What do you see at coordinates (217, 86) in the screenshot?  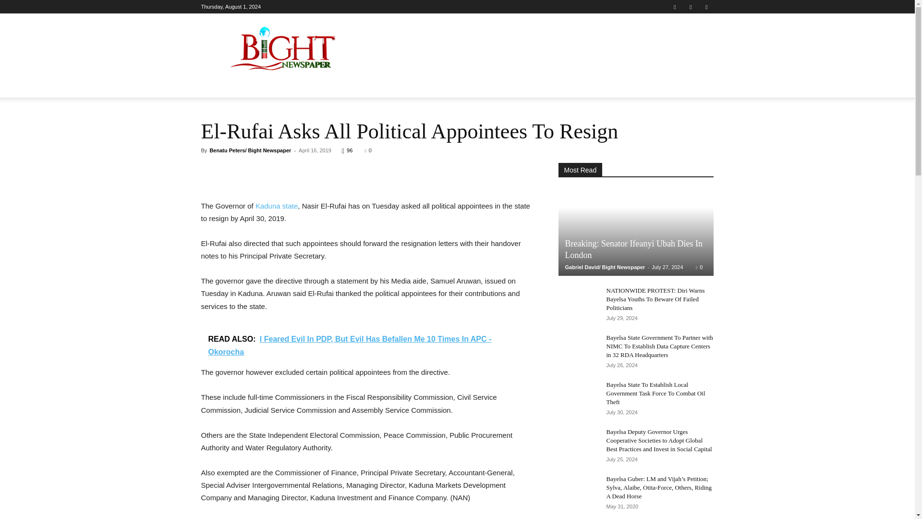 I see `HOME` at bounding box center [217, 86].